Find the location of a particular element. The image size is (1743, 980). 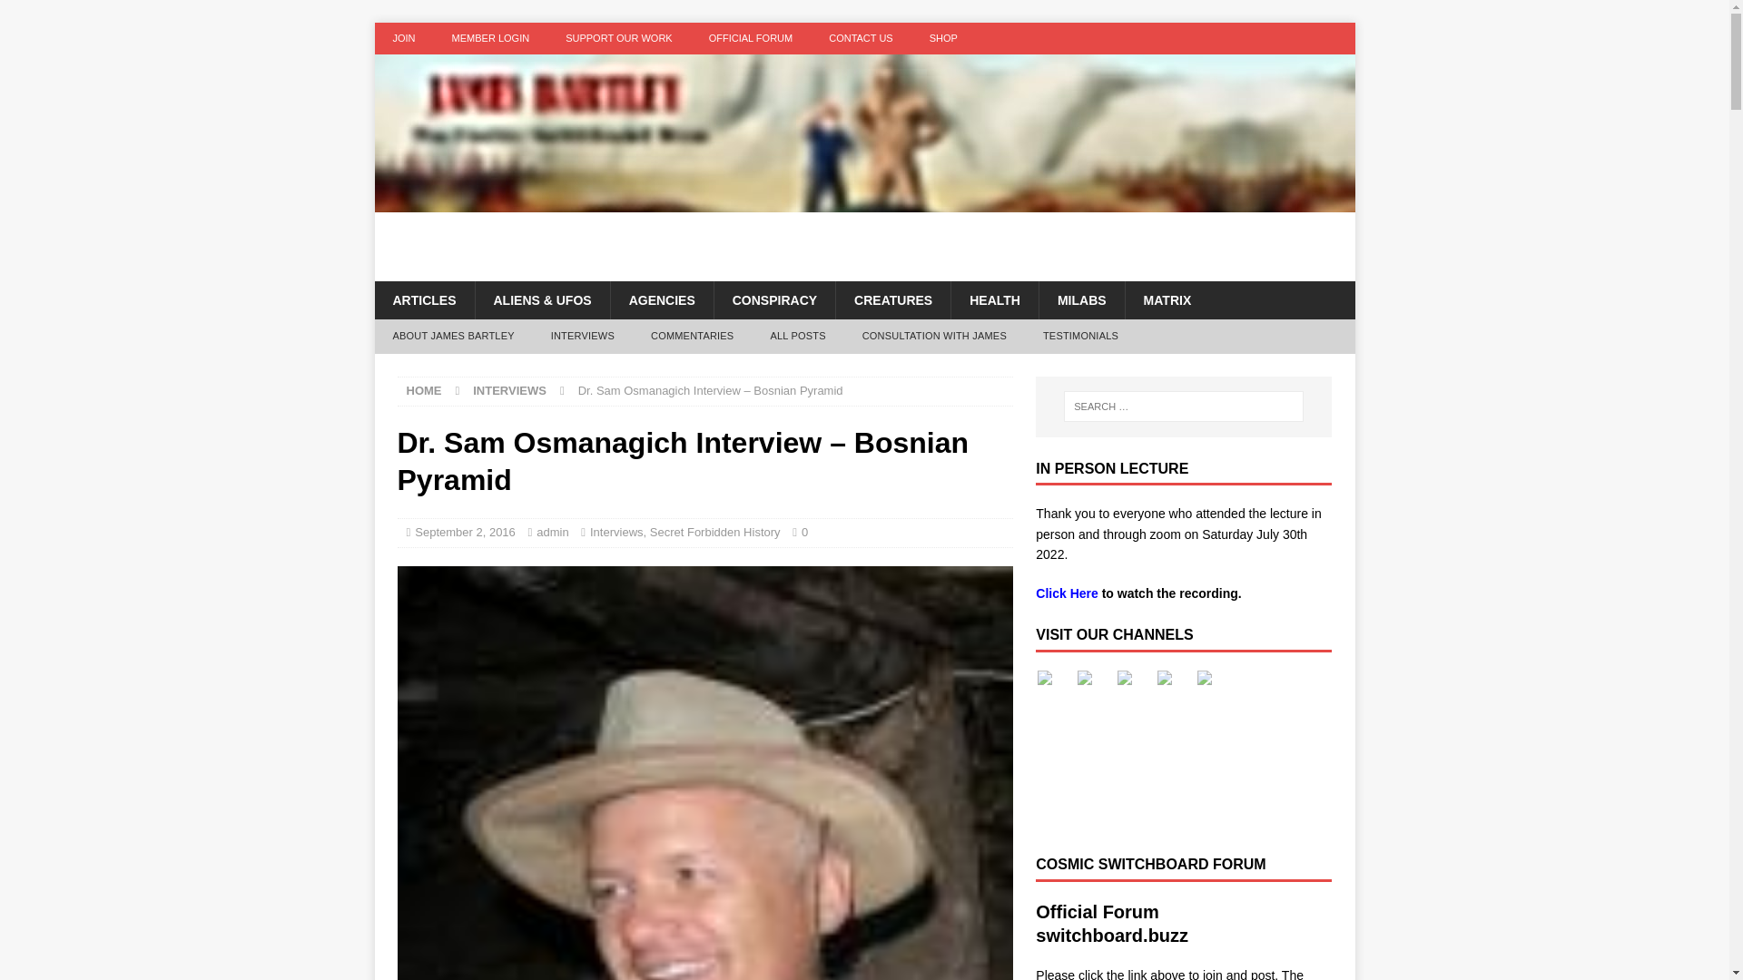

CONSPIRACY is located at coordinates (773, 299).